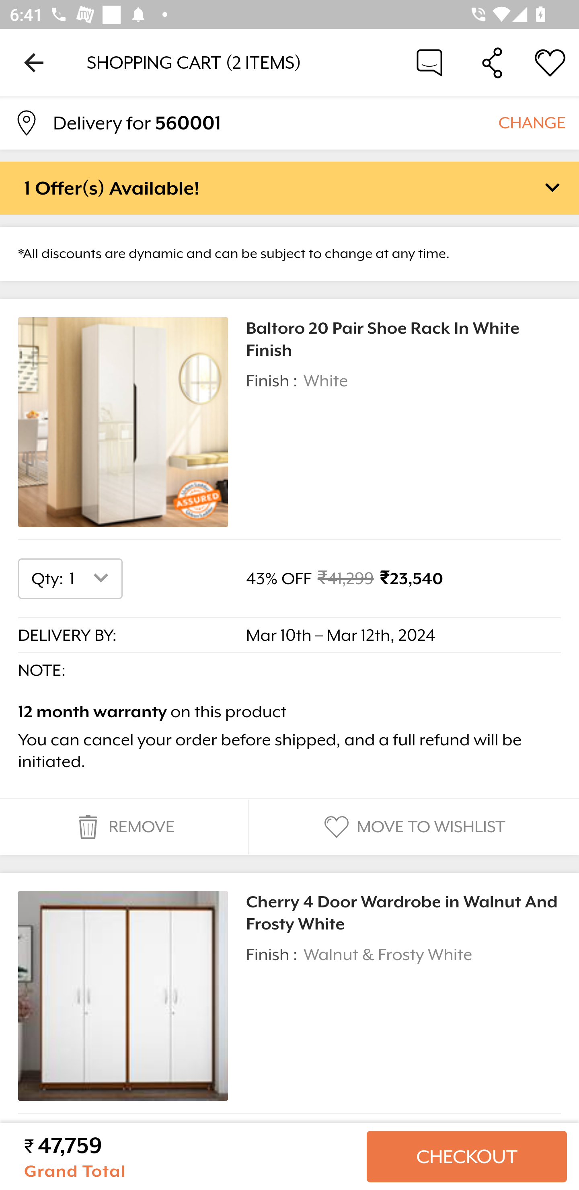 This screenshot has width=579, height=1190. Describe the element at coordinates (34, 62) in the screenshot. I see `Navigate up` at that location.